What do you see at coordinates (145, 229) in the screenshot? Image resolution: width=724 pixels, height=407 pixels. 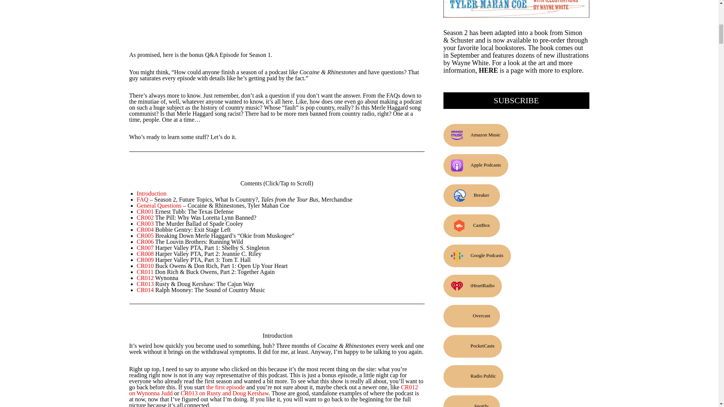 I see `CR004` at bounding box center [145, 229].